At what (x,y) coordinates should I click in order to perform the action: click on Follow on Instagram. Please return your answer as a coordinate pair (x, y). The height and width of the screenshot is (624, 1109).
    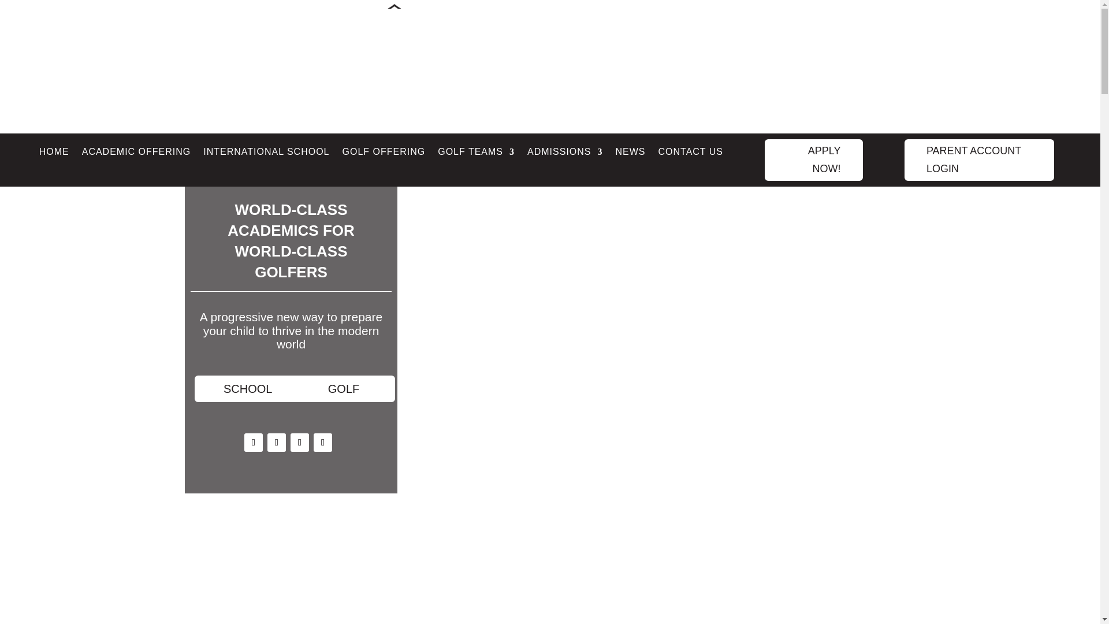
    Looking at the image, I should click on (300, 442).